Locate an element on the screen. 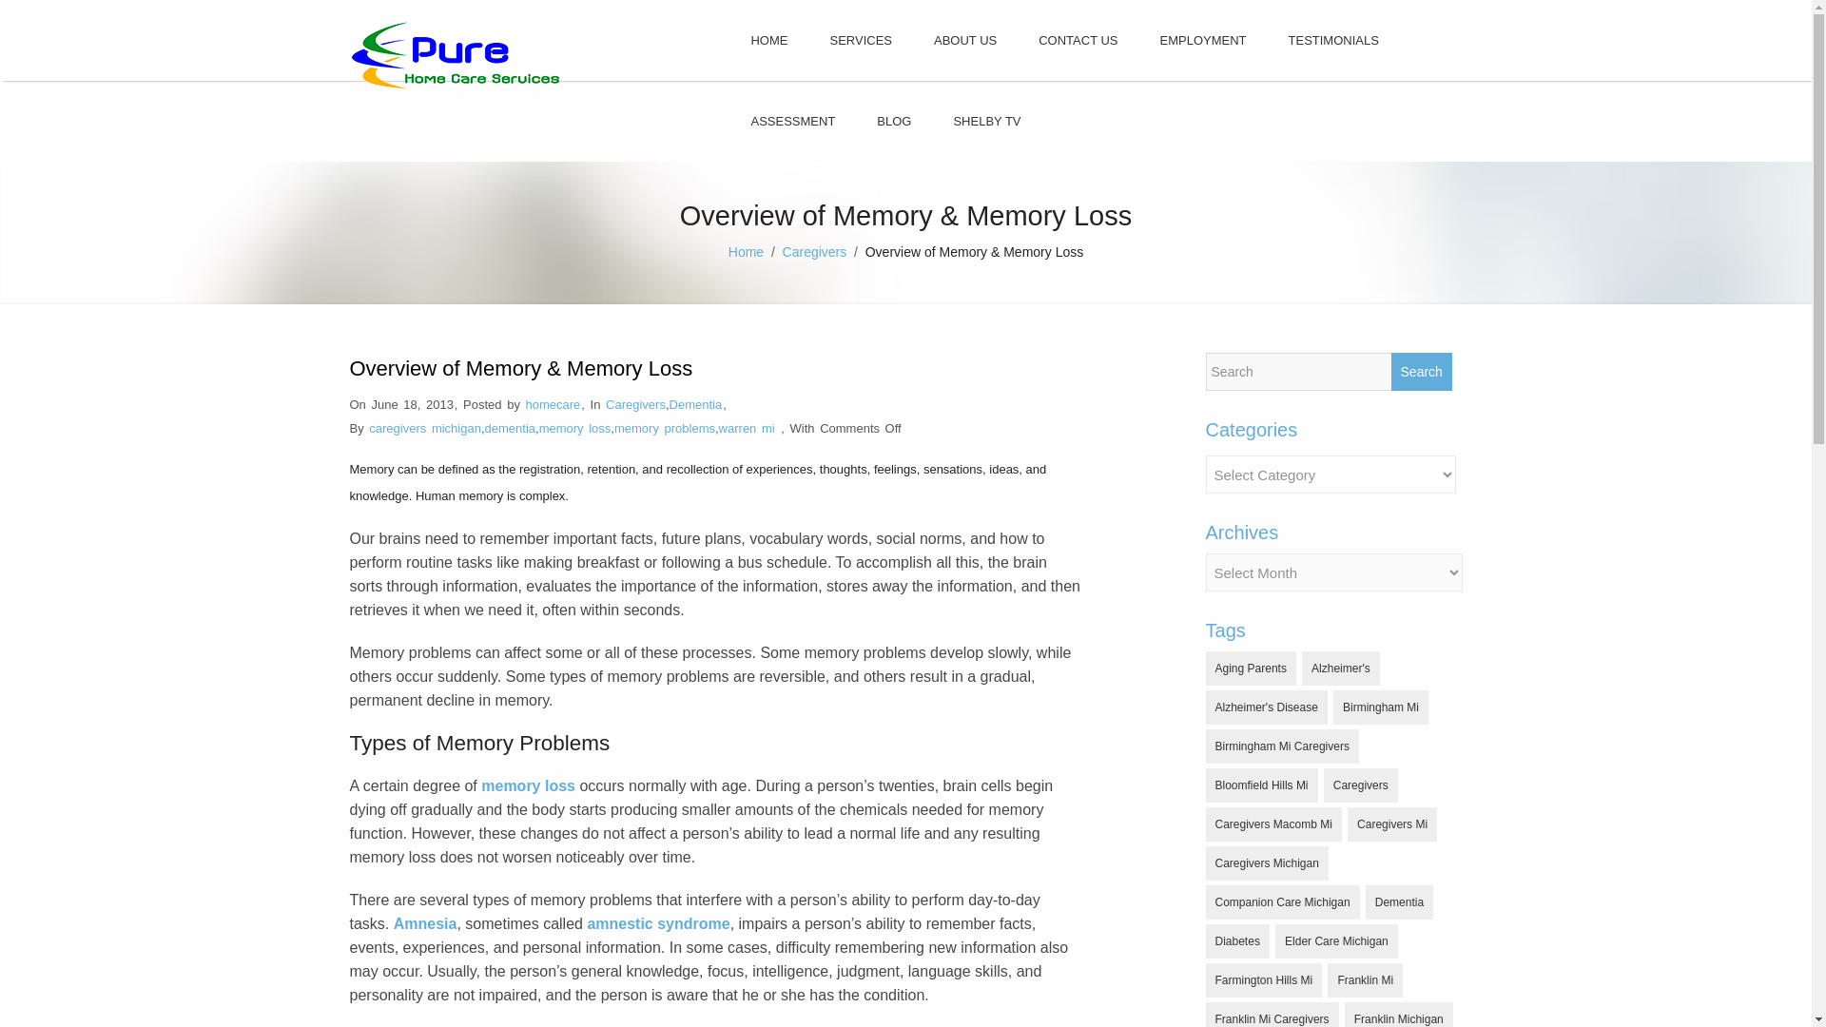  Elder Care Michigan is located at coordinates (1336, 941).